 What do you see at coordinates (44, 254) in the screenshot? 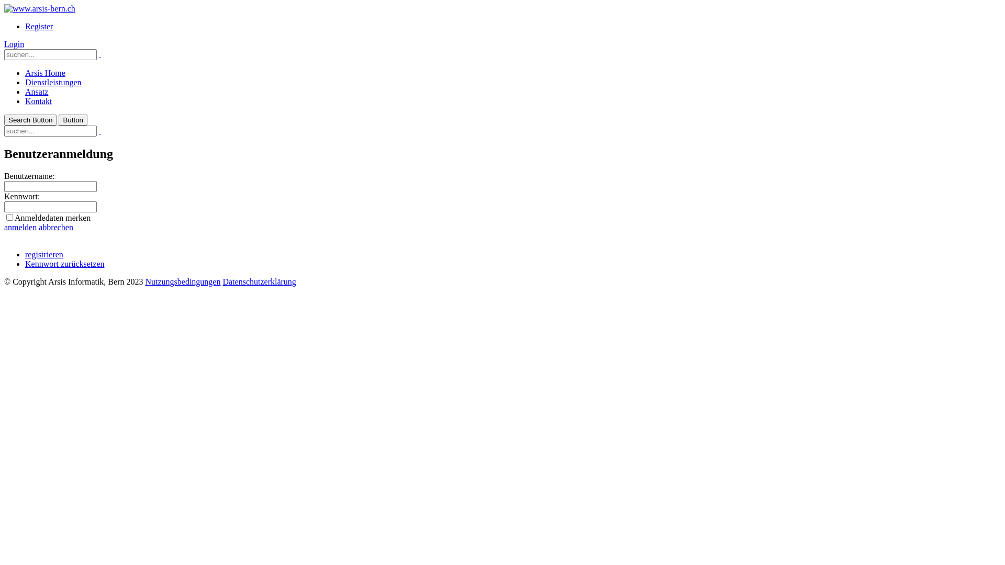
I see `registrieren` at bounding box center [44, 254].